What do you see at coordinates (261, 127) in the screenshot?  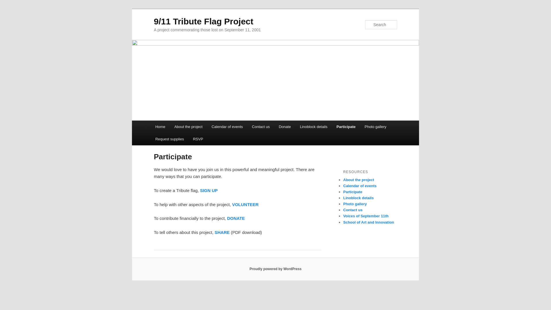 I see `Contact us` at bounding box center [261, 127].